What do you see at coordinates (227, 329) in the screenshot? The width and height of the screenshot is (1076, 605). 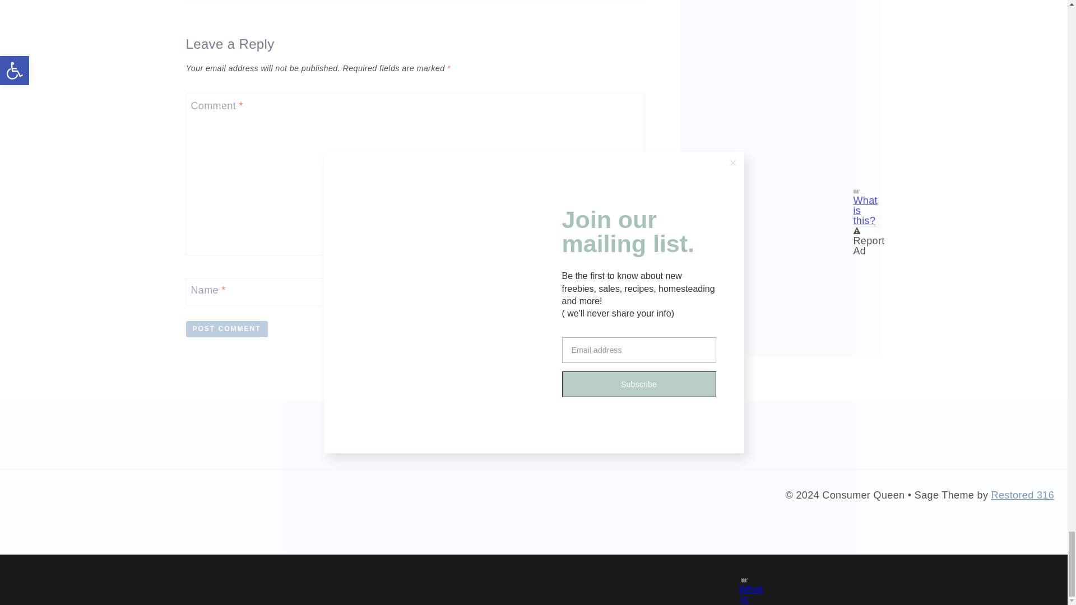 I see `Post Comment` at bounding box center [227, 329].